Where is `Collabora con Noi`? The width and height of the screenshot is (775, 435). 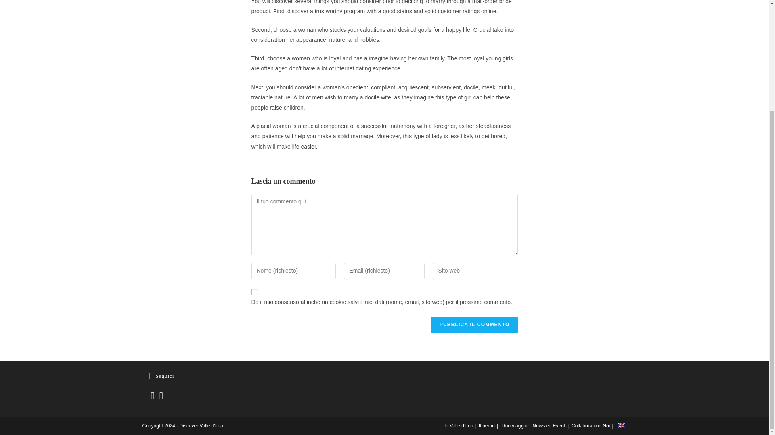
Collabora con Noi is located at coordinates (591, 425).